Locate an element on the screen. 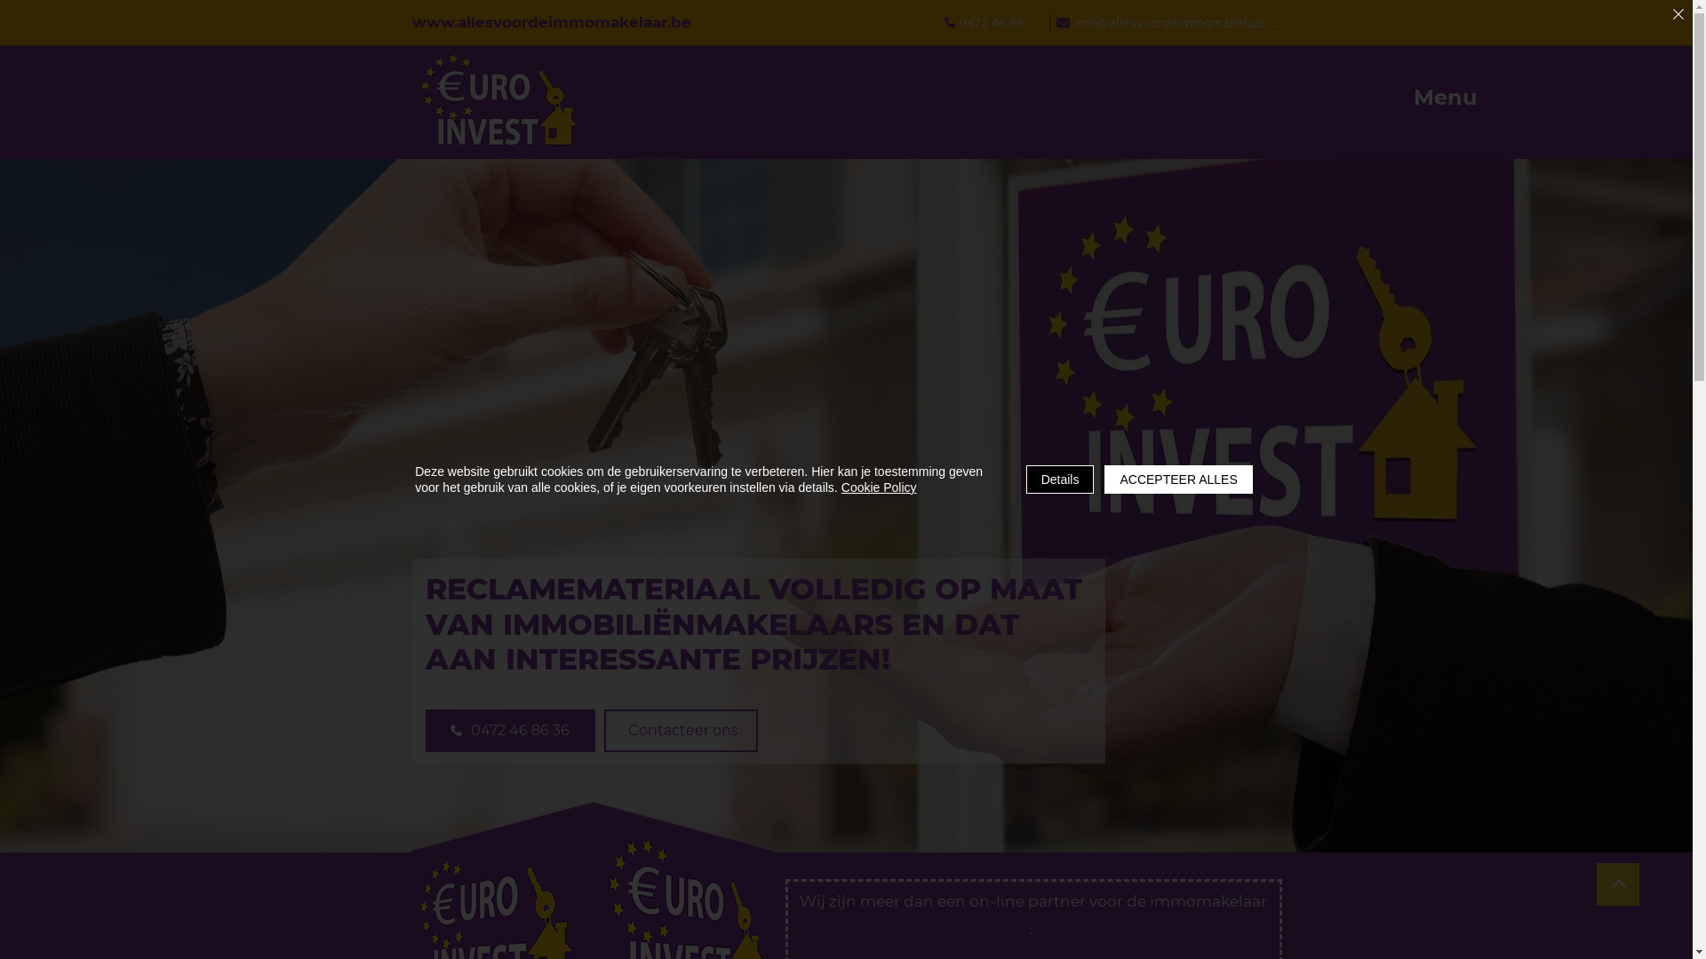  Contacteer ons is located at coordinates (681, 731).